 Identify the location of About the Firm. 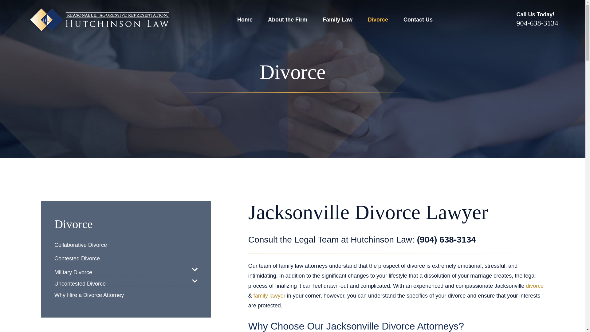
(288, 20).